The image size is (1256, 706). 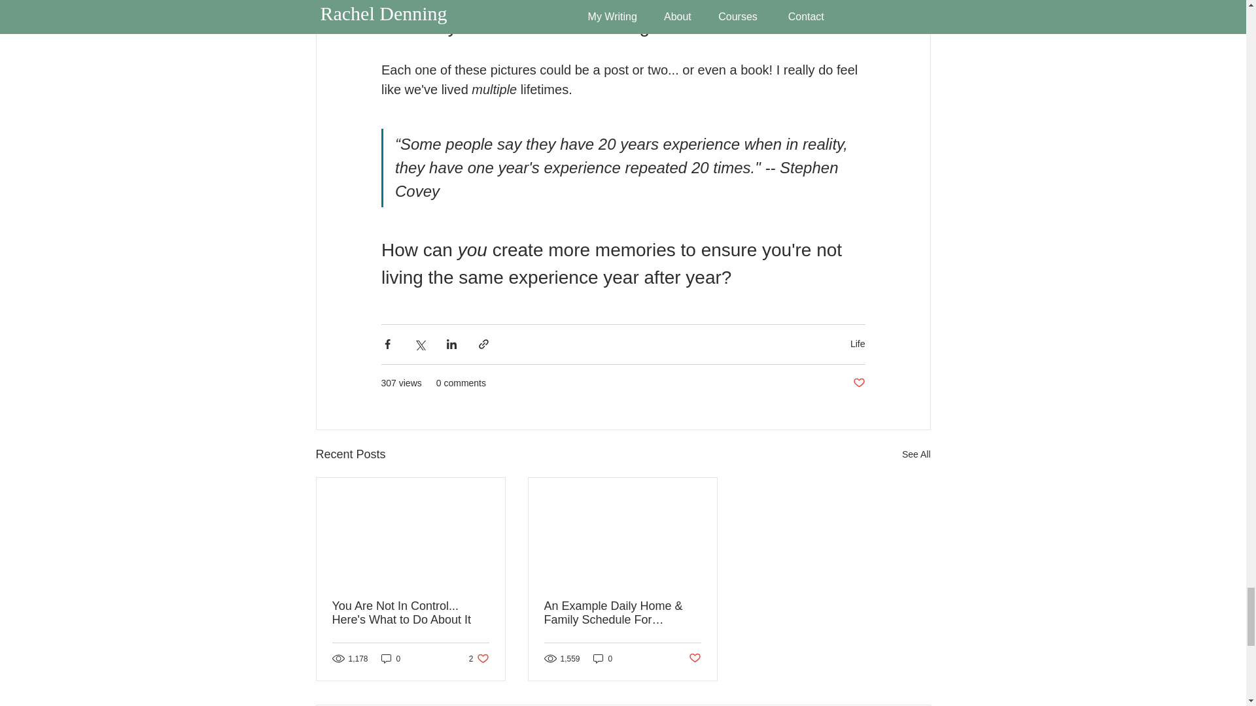 What do you see at coordinates (857, 344) in the screenshot?
I see `0` at bounding box center [857, 344].